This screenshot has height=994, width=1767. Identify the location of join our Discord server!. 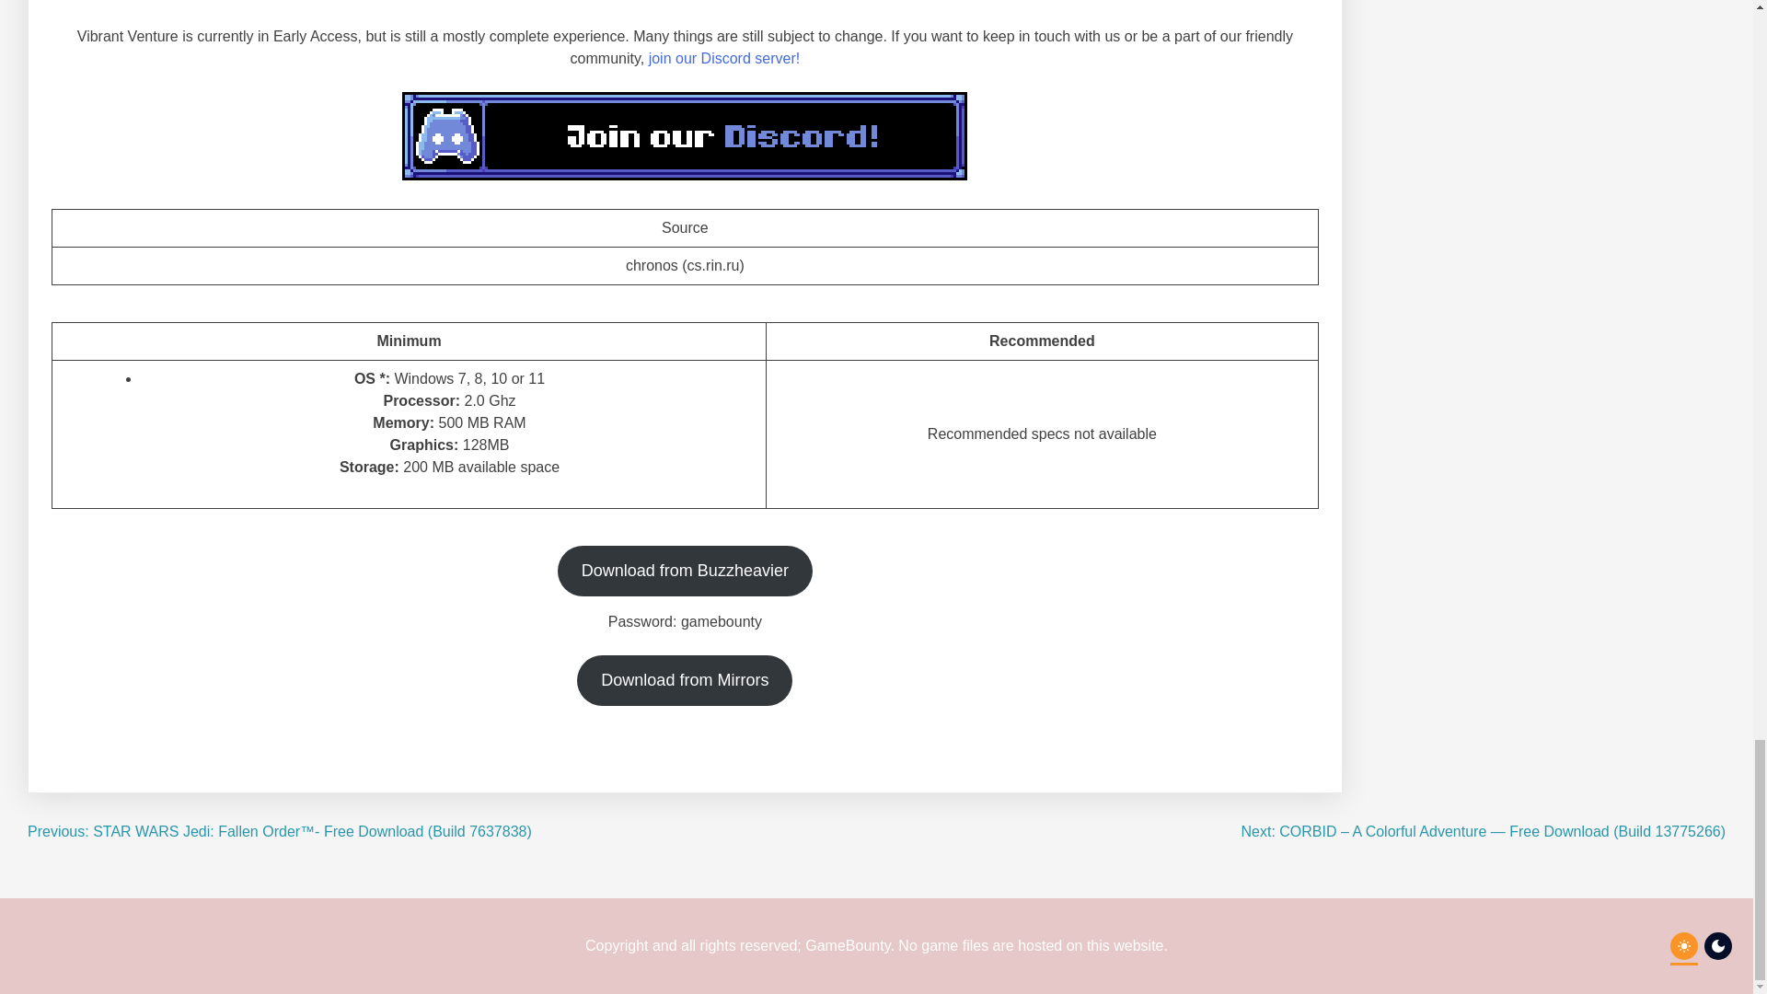
(723, 59).